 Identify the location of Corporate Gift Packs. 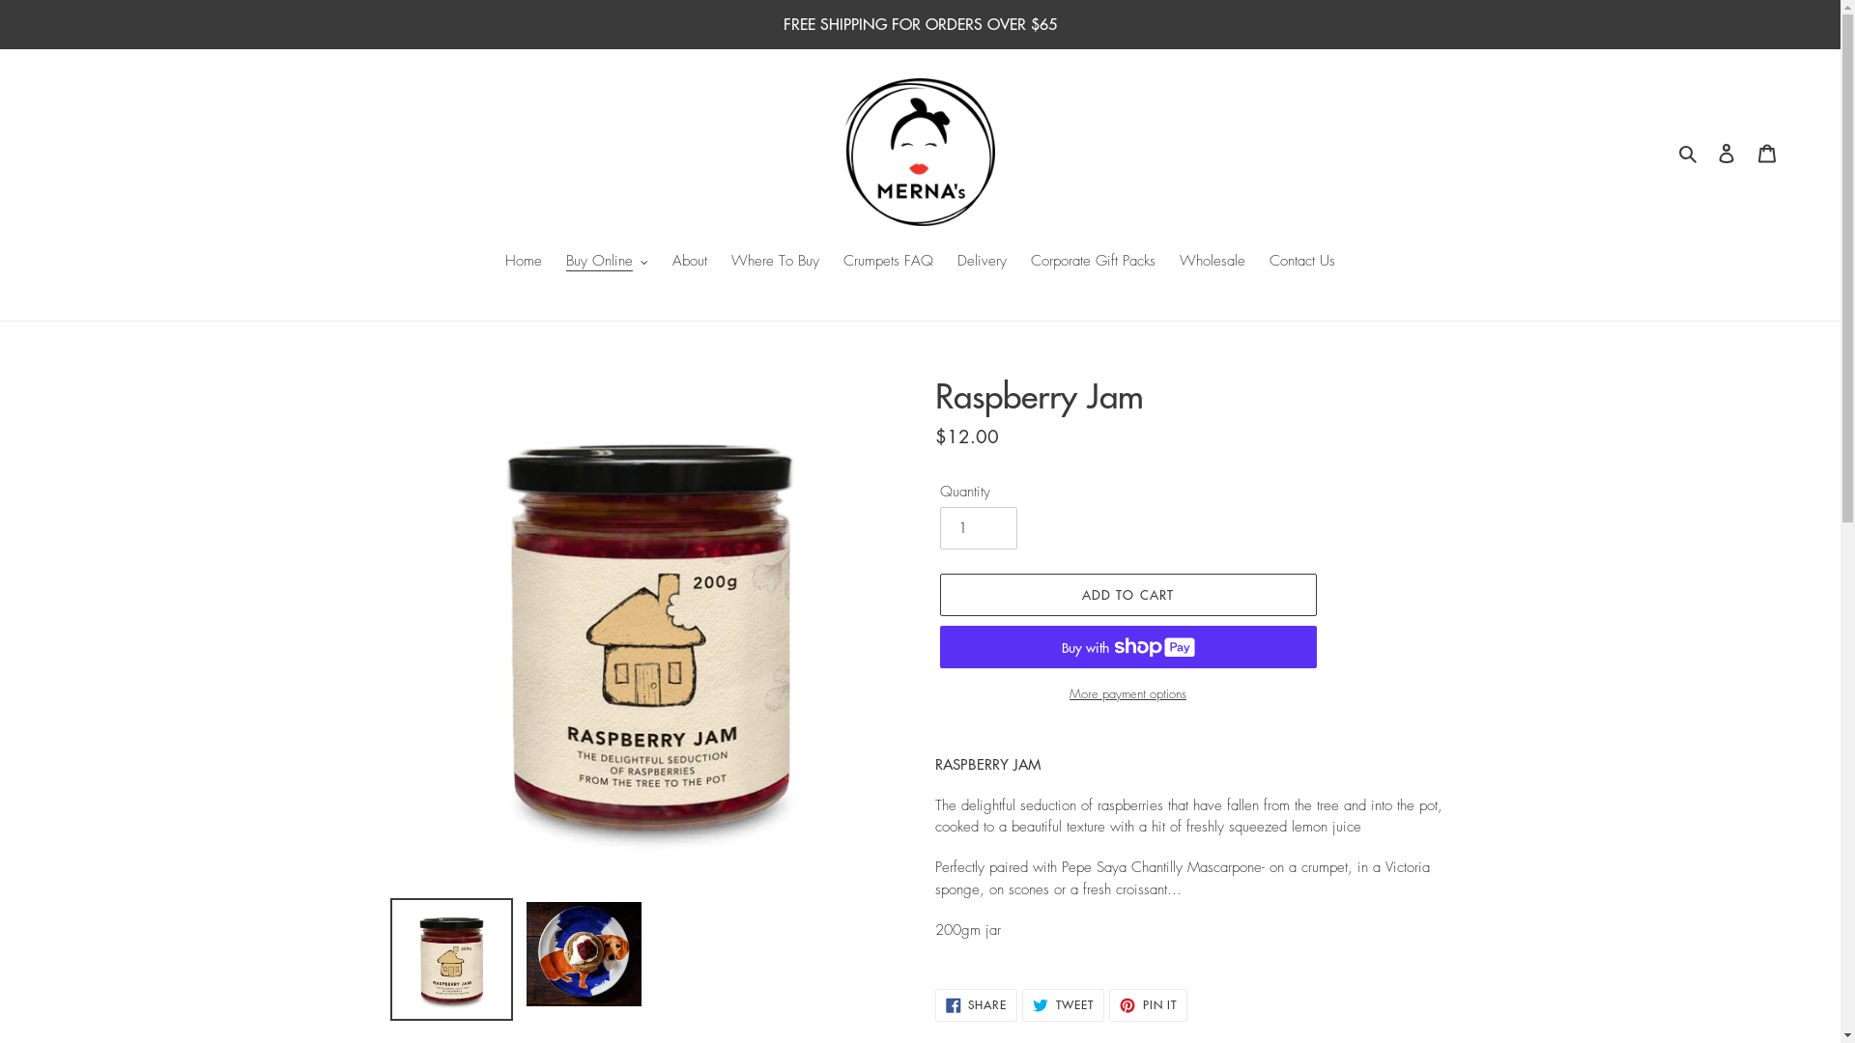
(1094, 263).